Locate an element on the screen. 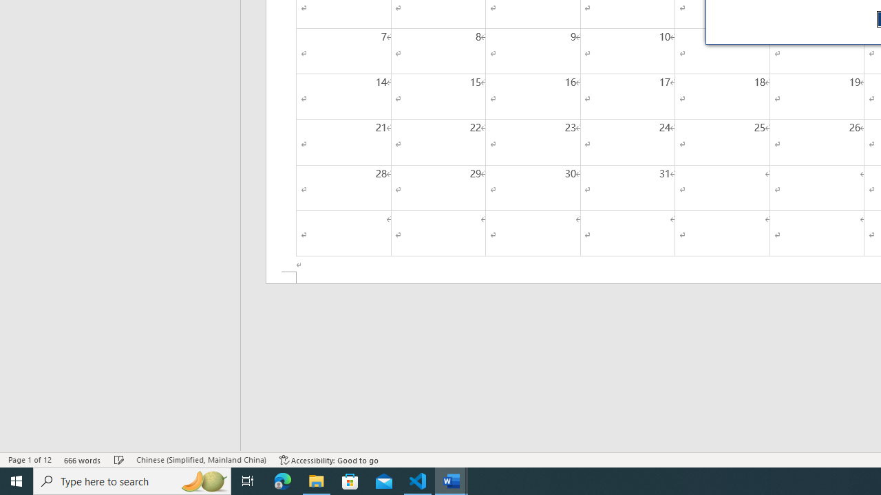 This screenshot has width=881, height=495. Spelling and Grammar Check Checking is located at coordinates (119, 459).